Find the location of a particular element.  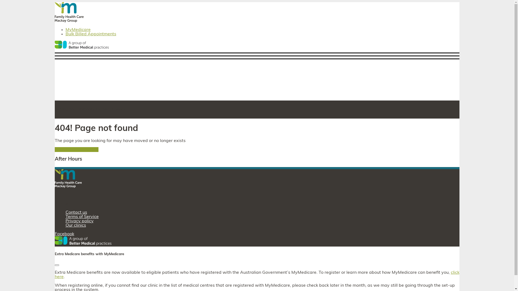

Book an appointment is located at coordinates (76, 150).